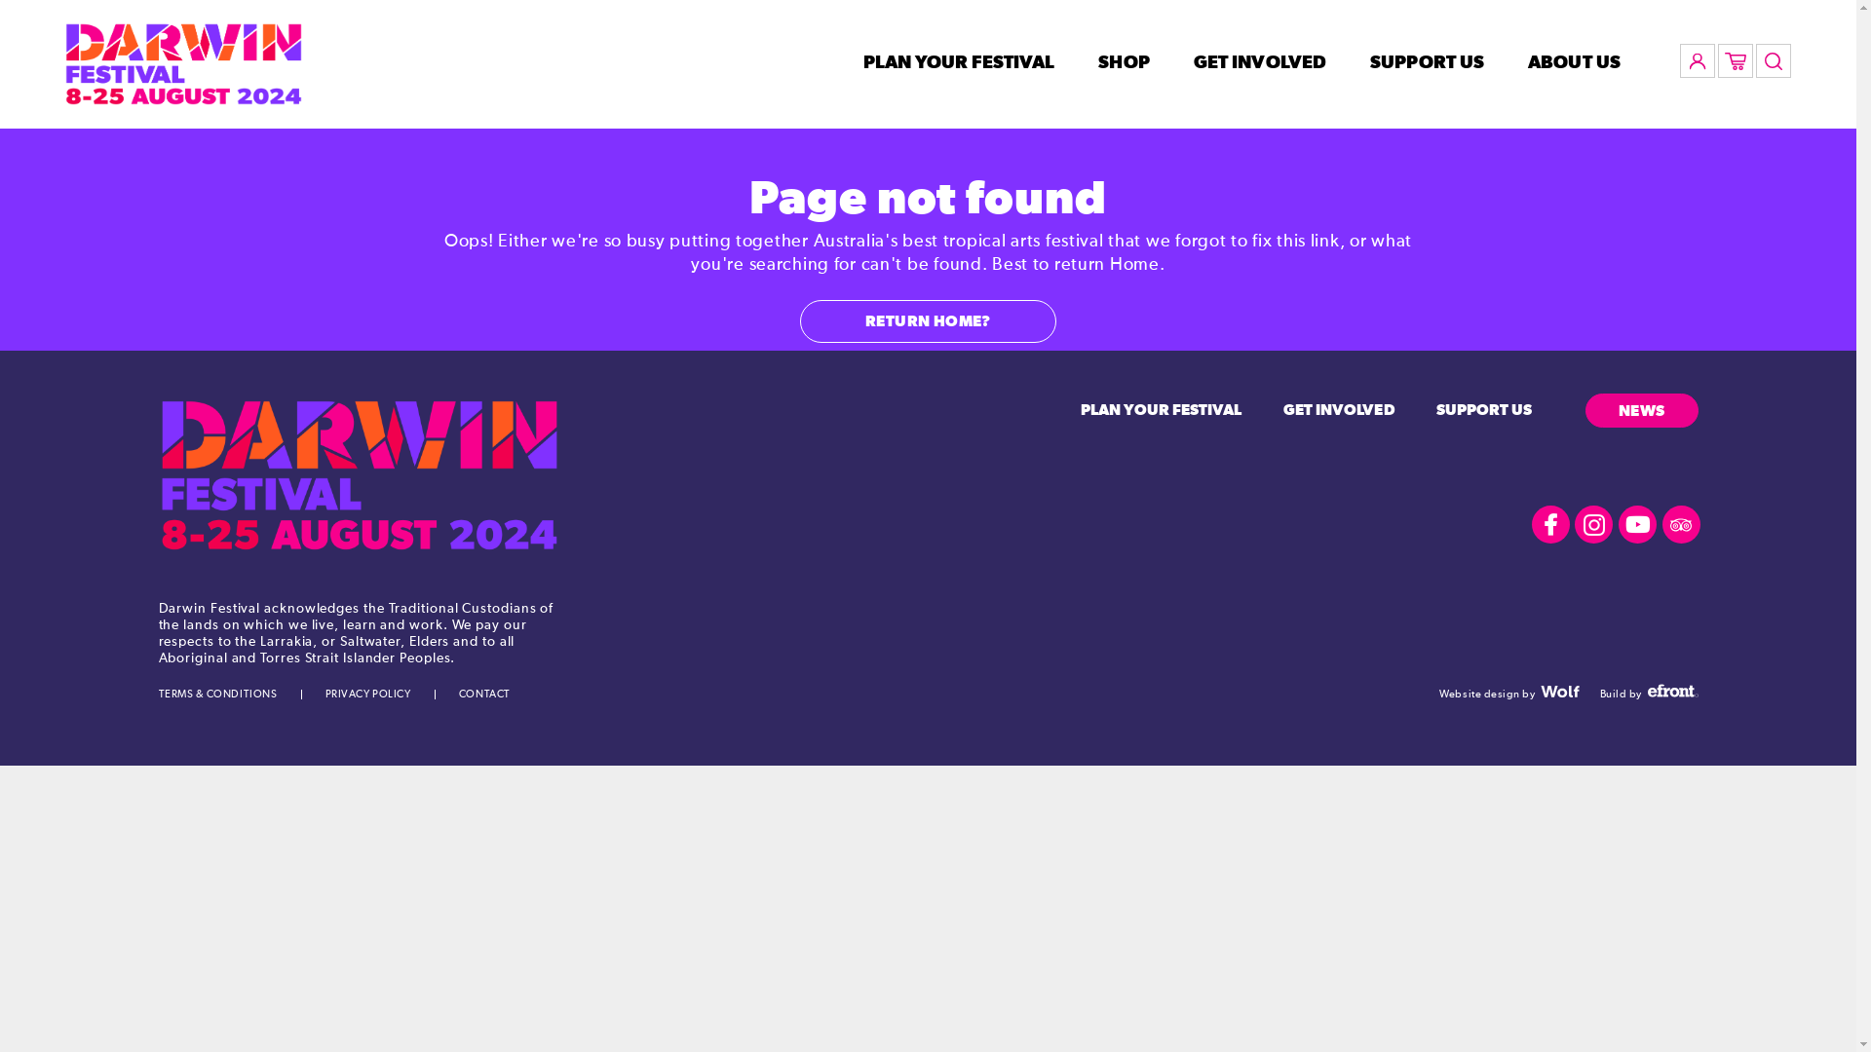 This screenshot has height=1052, width=1871. Describe the element at coordinates (959, 62) in the screenshot. I see `PLAN YOUR FESTIVAL` at that location.